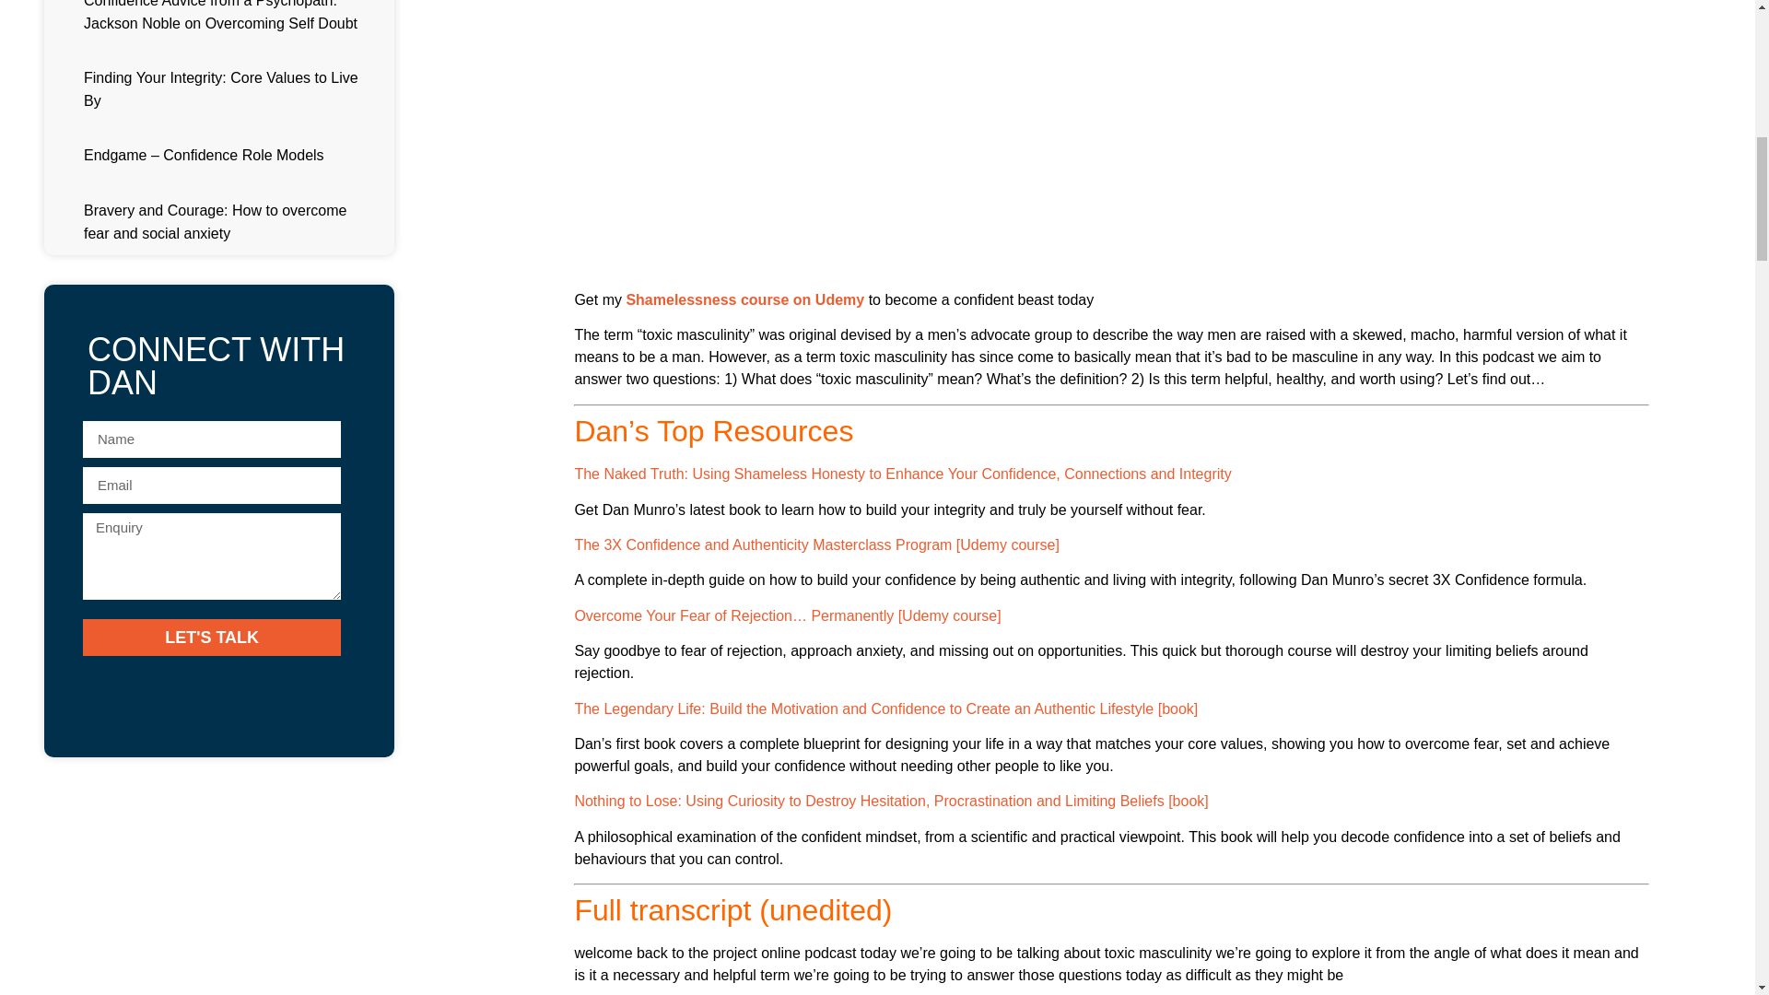  Describe the element at coordinates (221, 88) in the screenshot. I see `Finding Your Integrity: Core Values to Live By` at that location.